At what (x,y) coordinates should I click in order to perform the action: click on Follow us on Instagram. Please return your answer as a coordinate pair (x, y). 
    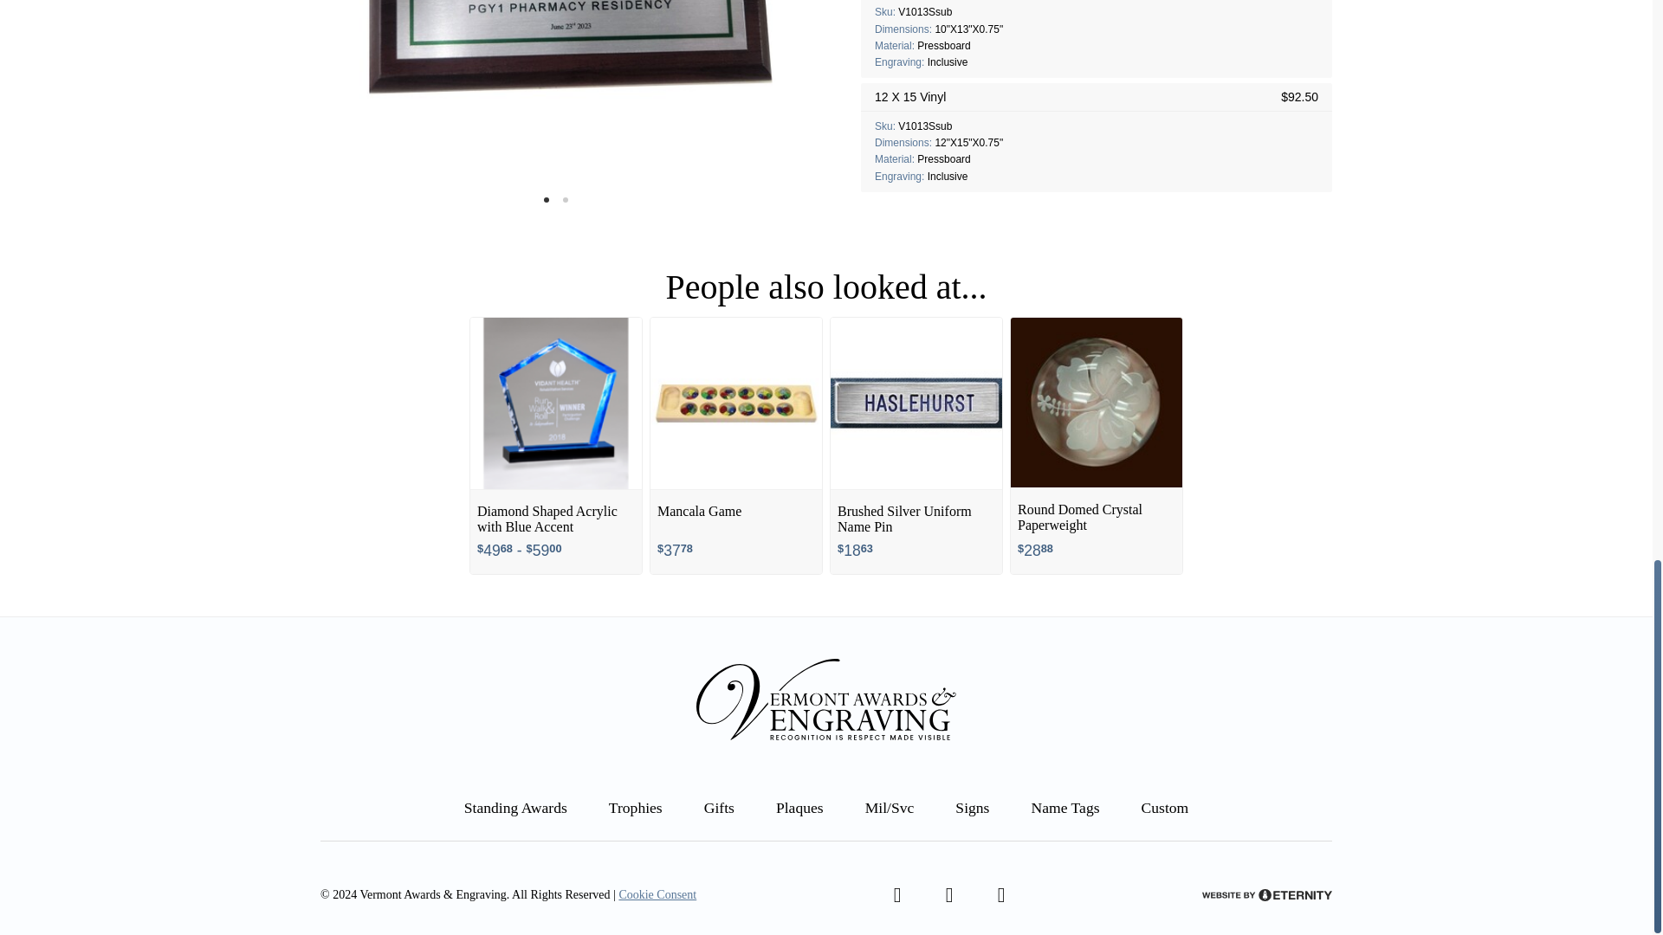
    Looking at the image, I should click on (1001, 895).